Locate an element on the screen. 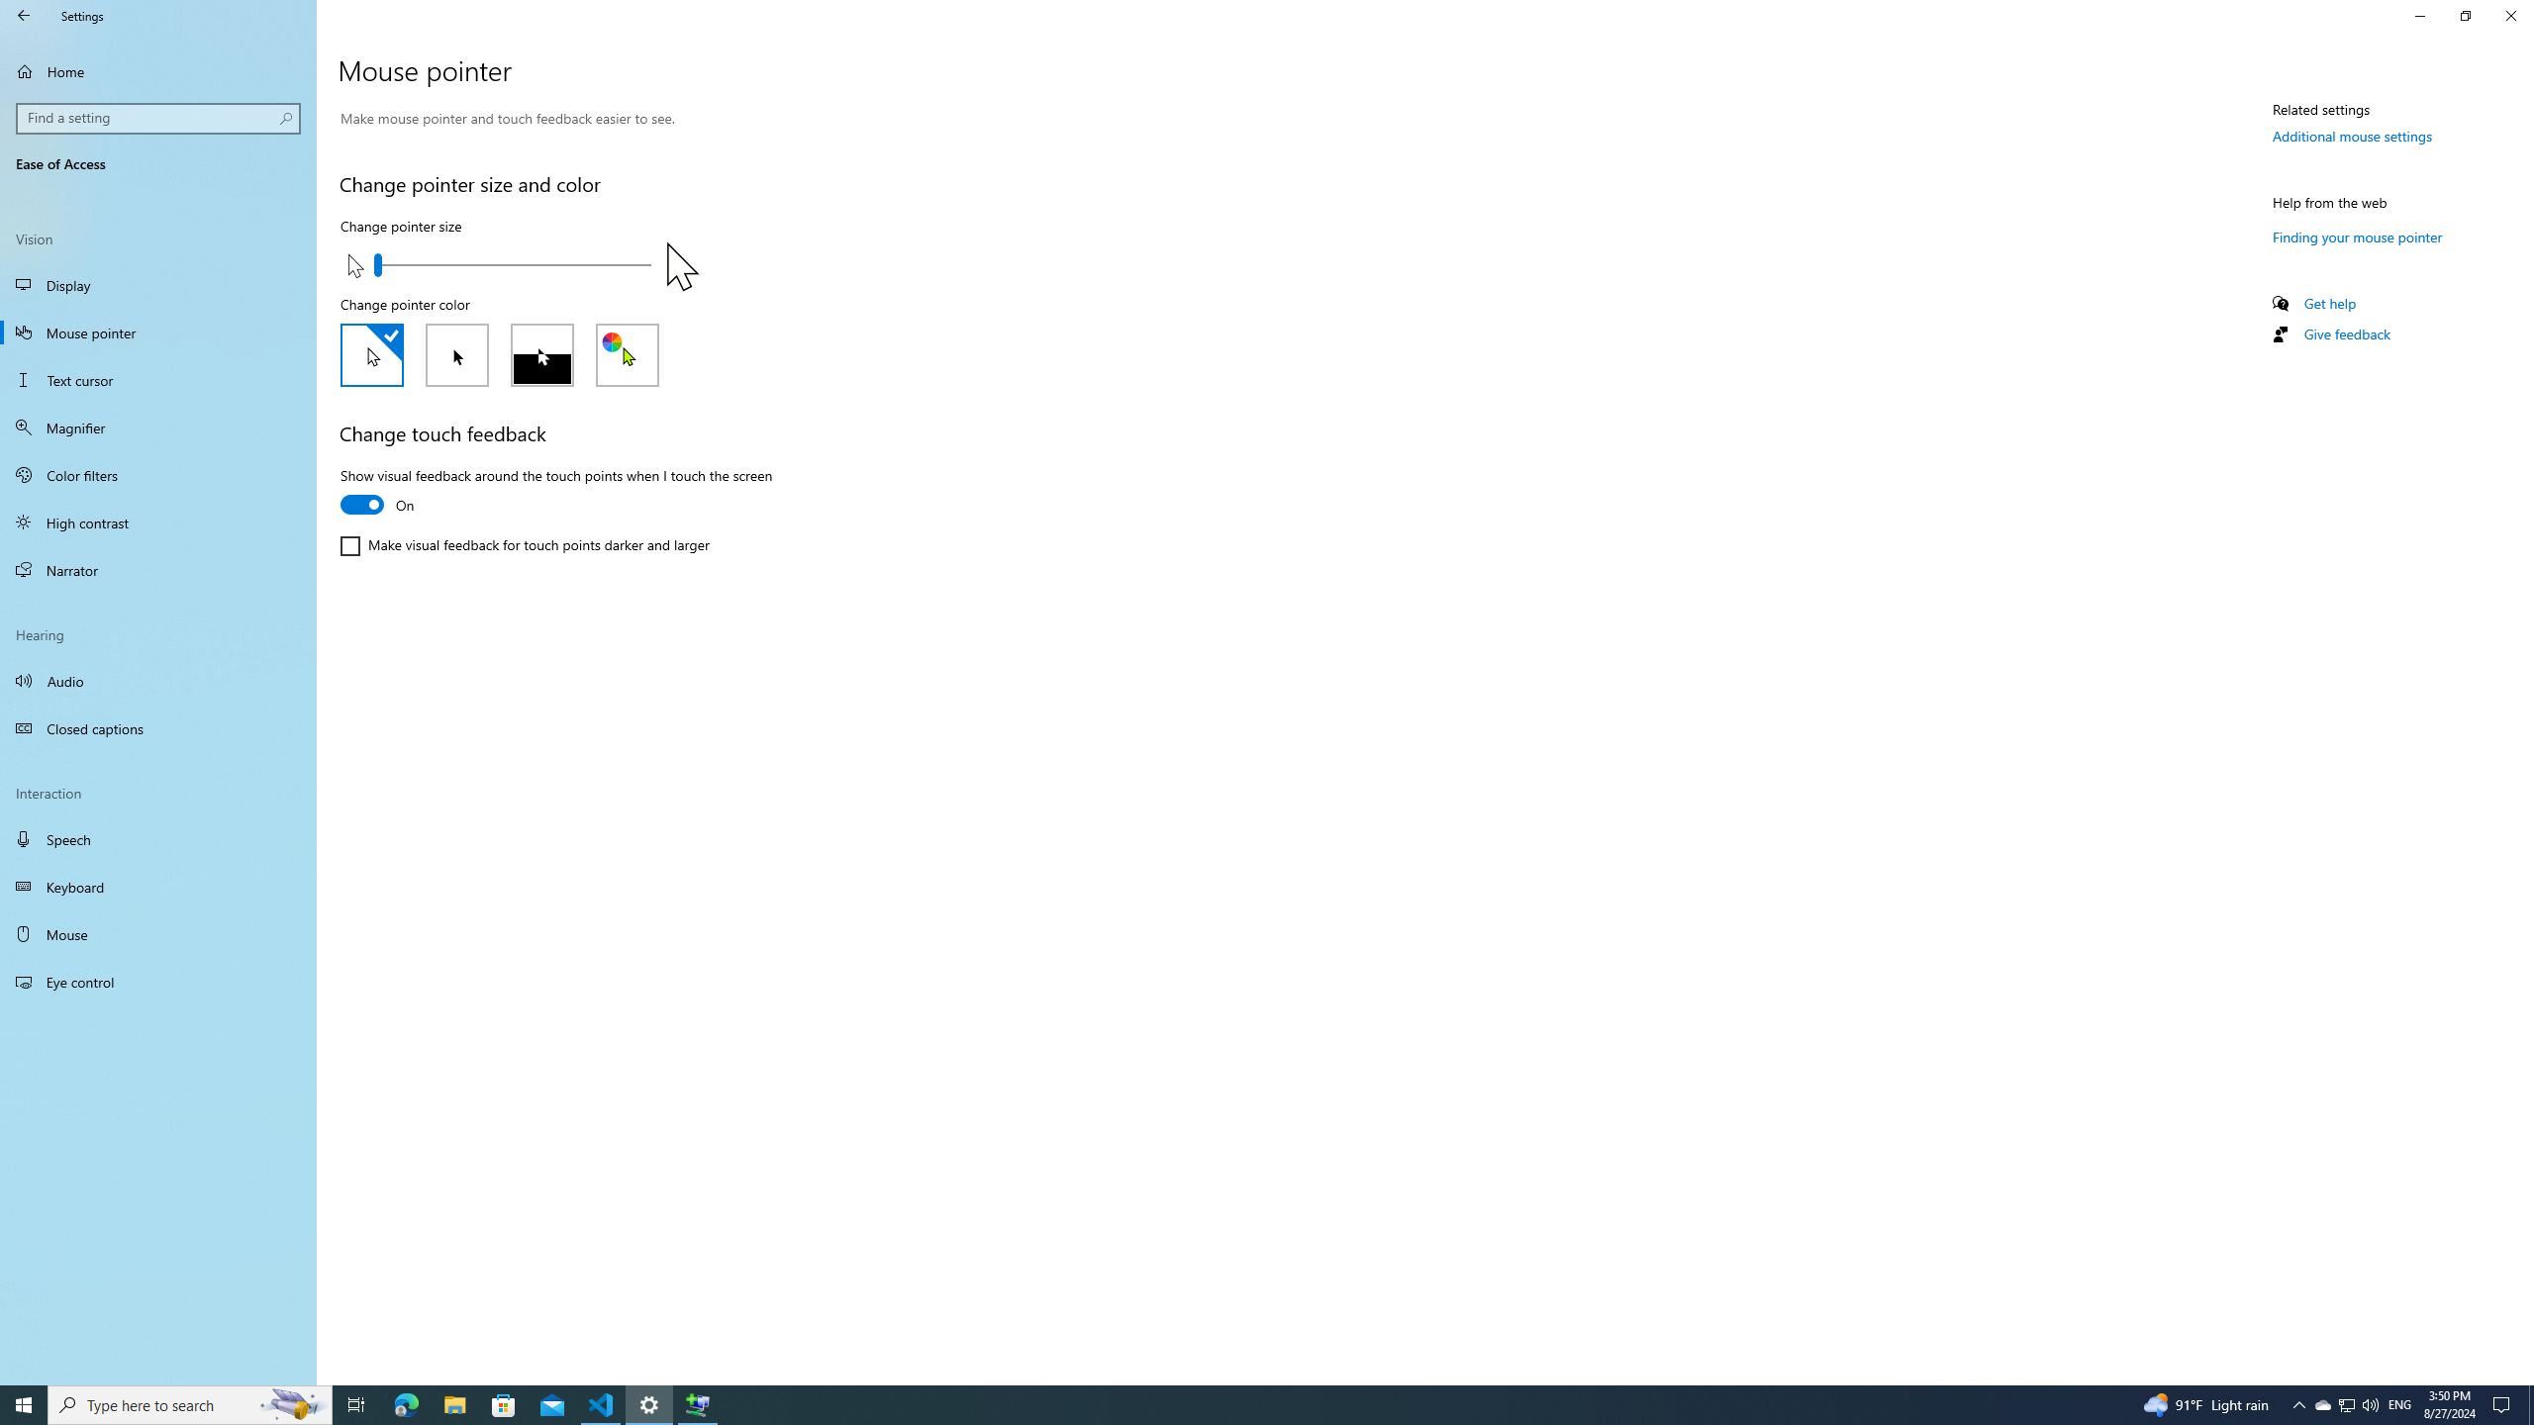 The height and width of the screenshot is (1425, 2534). Start is located at coordinates (24, 1405).